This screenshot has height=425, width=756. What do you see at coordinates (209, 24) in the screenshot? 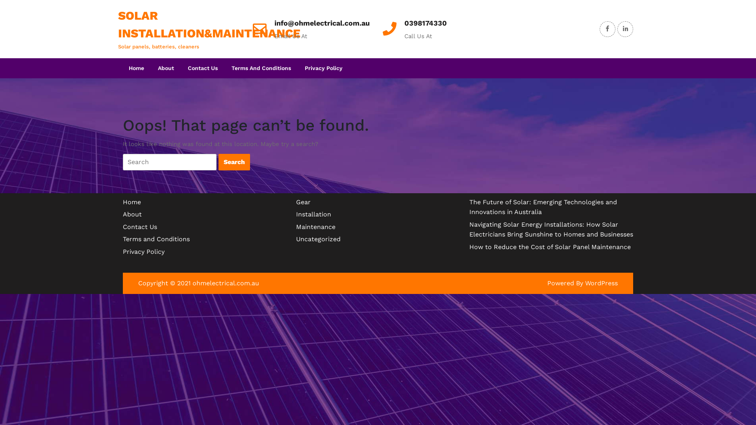
I see `SOLAR INSTALLATION&MAINTENANCE` at bounding box center [209, 24].